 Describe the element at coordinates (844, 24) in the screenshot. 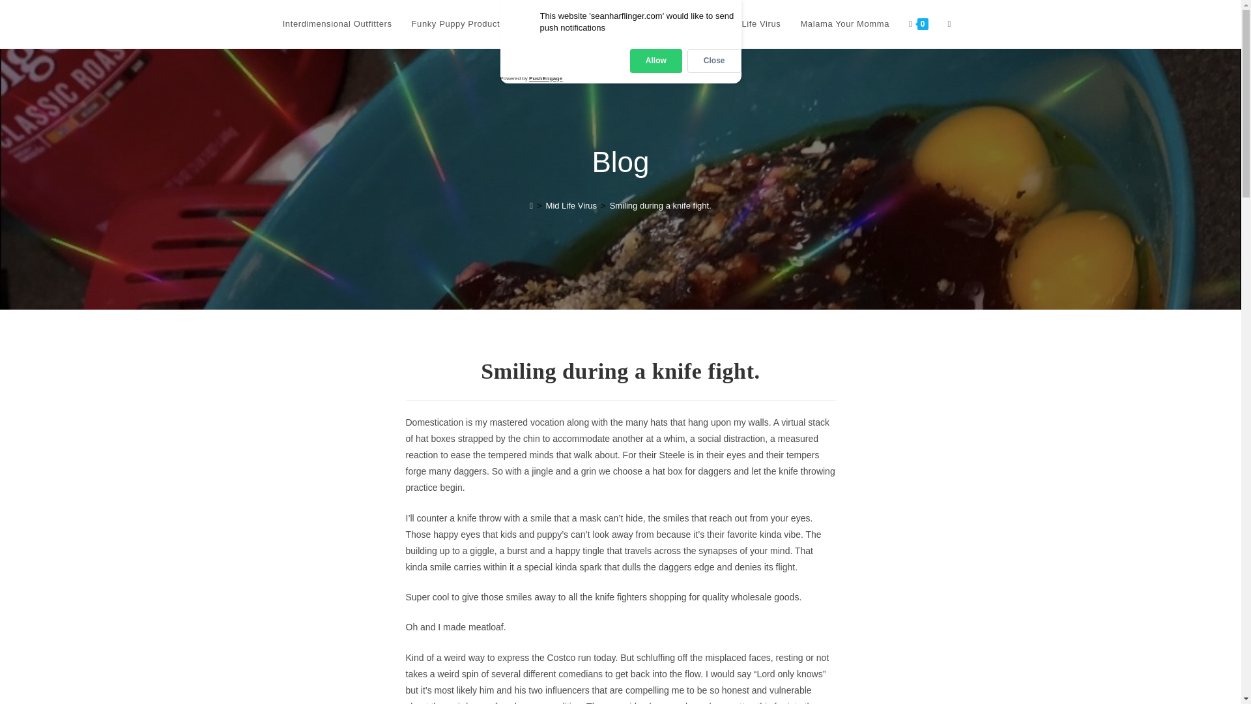

I see `Malama Your Momma` at that location.